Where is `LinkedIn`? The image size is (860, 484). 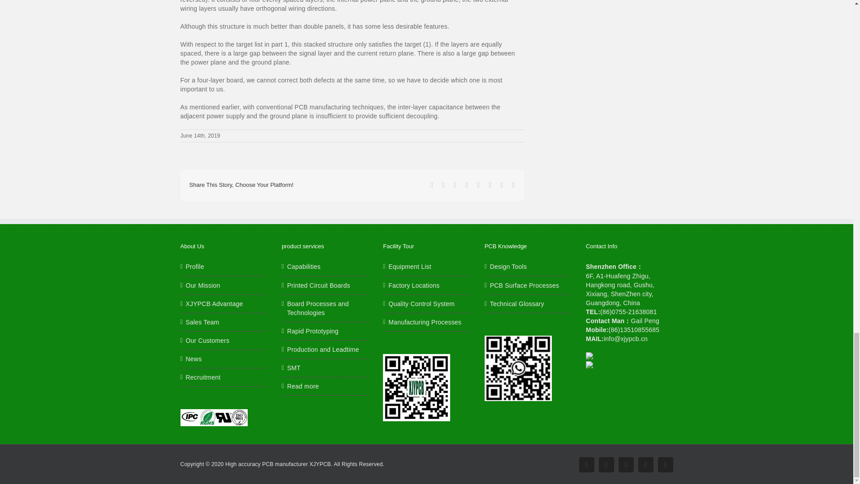
LinkedIn is located at coordinates (665, 464).